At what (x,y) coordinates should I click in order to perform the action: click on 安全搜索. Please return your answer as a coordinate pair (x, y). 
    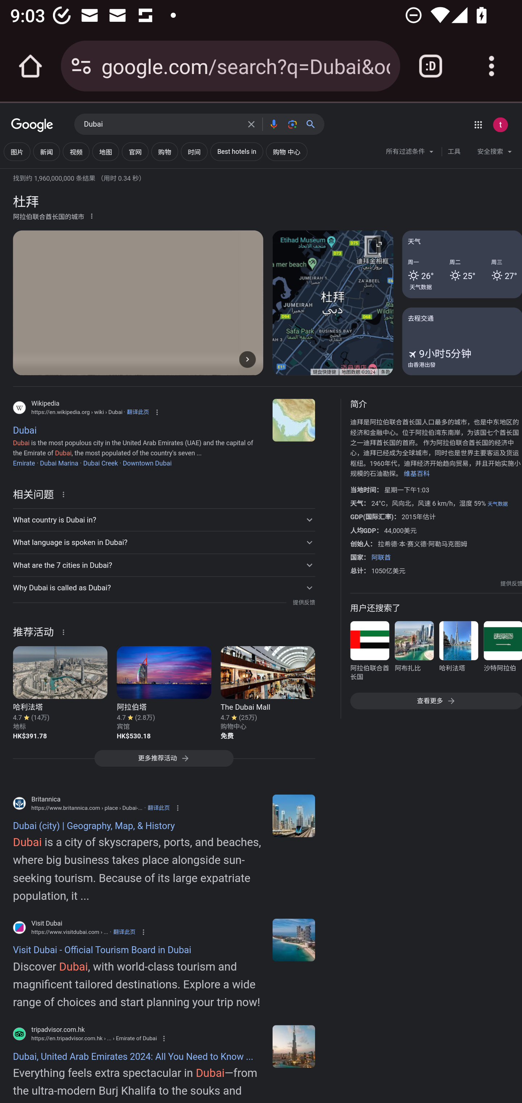
    Looking at the image, I should click on (494, 153).